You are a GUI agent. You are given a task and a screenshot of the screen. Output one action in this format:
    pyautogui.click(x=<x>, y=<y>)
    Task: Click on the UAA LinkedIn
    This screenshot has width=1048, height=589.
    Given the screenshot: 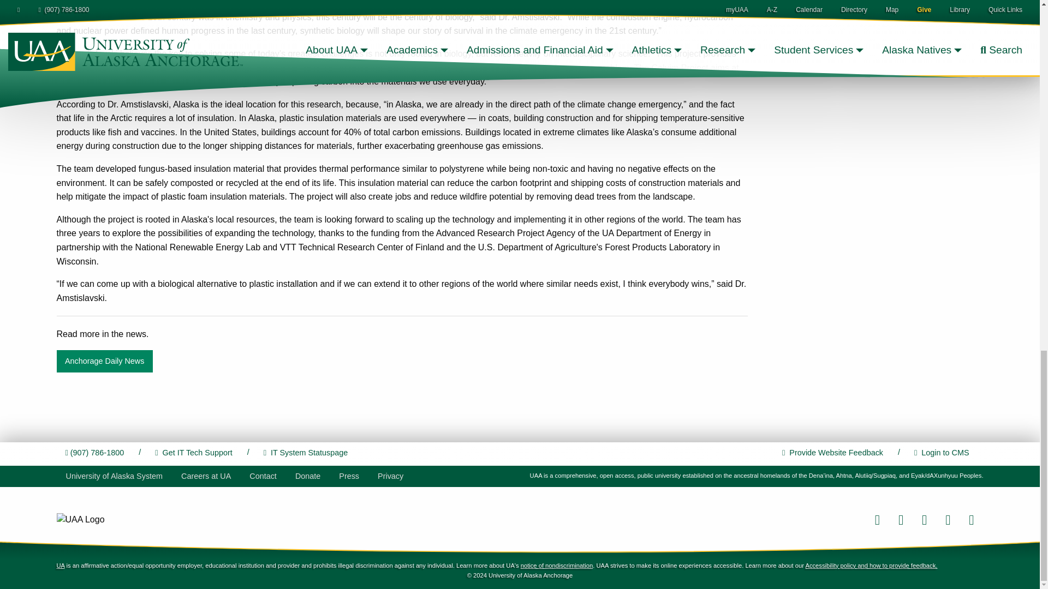 What is the action you would take?
    pyautogui.click(x=948, y=519)
    